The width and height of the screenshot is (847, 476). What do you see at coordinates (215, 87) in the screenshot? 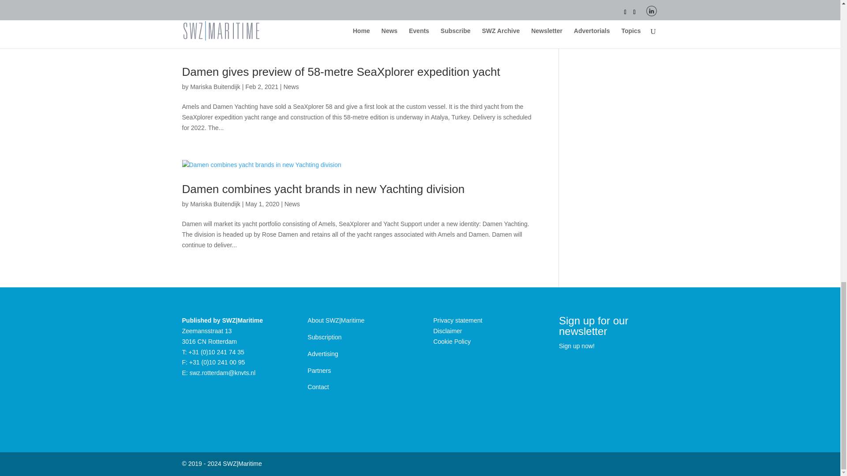
I see `Posts by Mariska Buitendijk` at bounding box center [215, 87].